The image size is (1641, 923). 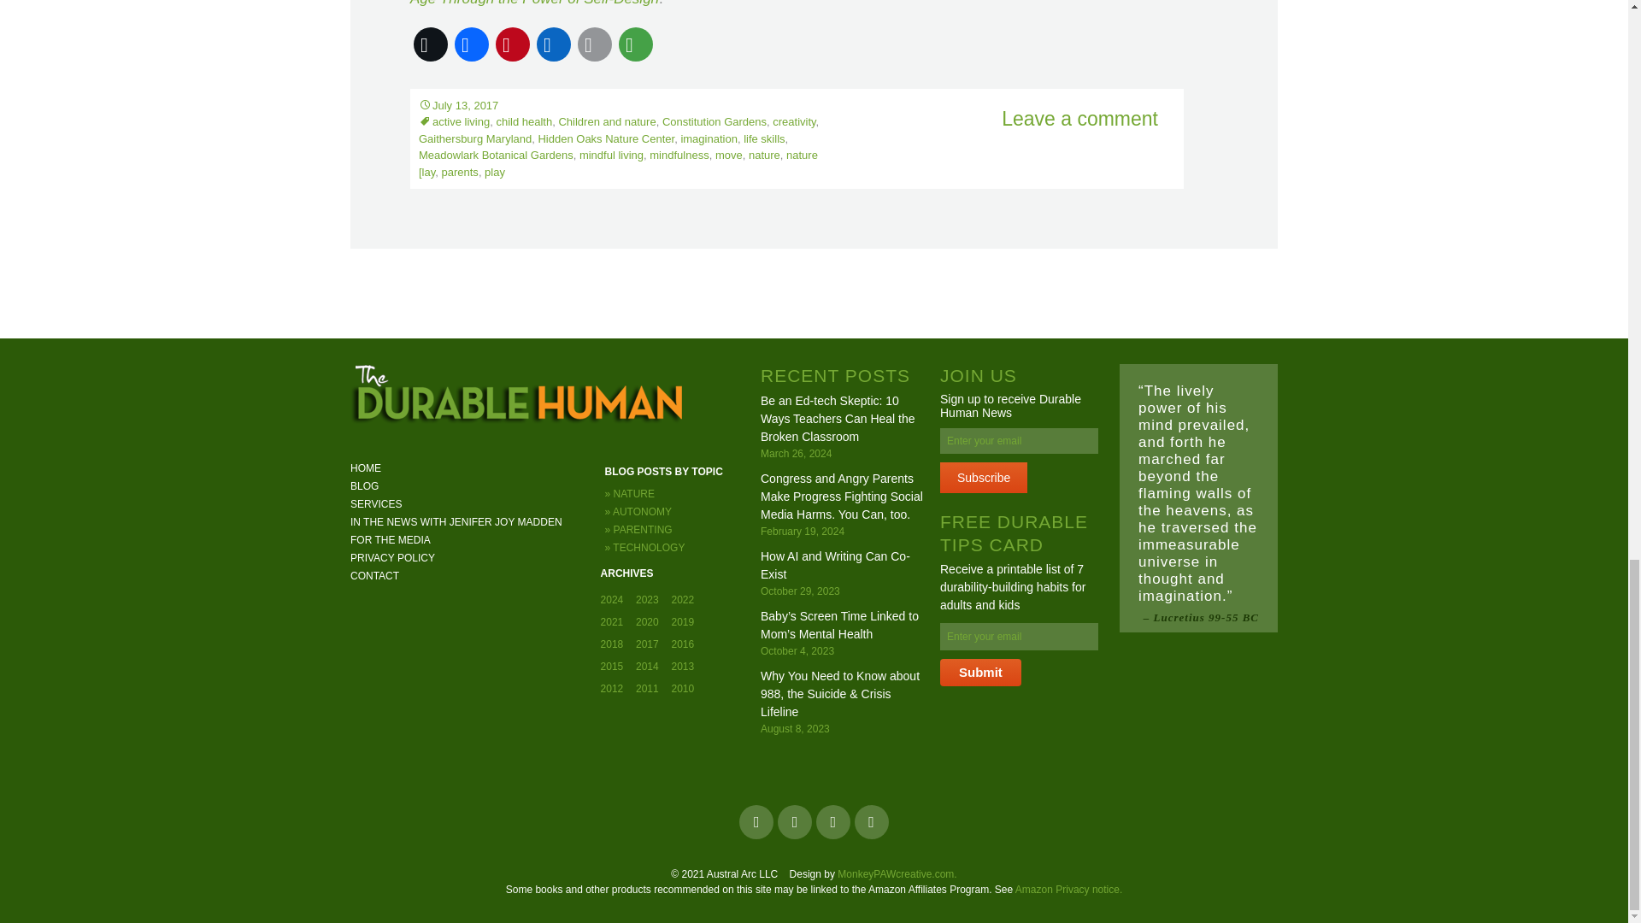 What do you see at coordinates (472, 44) in the screenshot?
I see `Facebook` at bounding box center [472, 44].